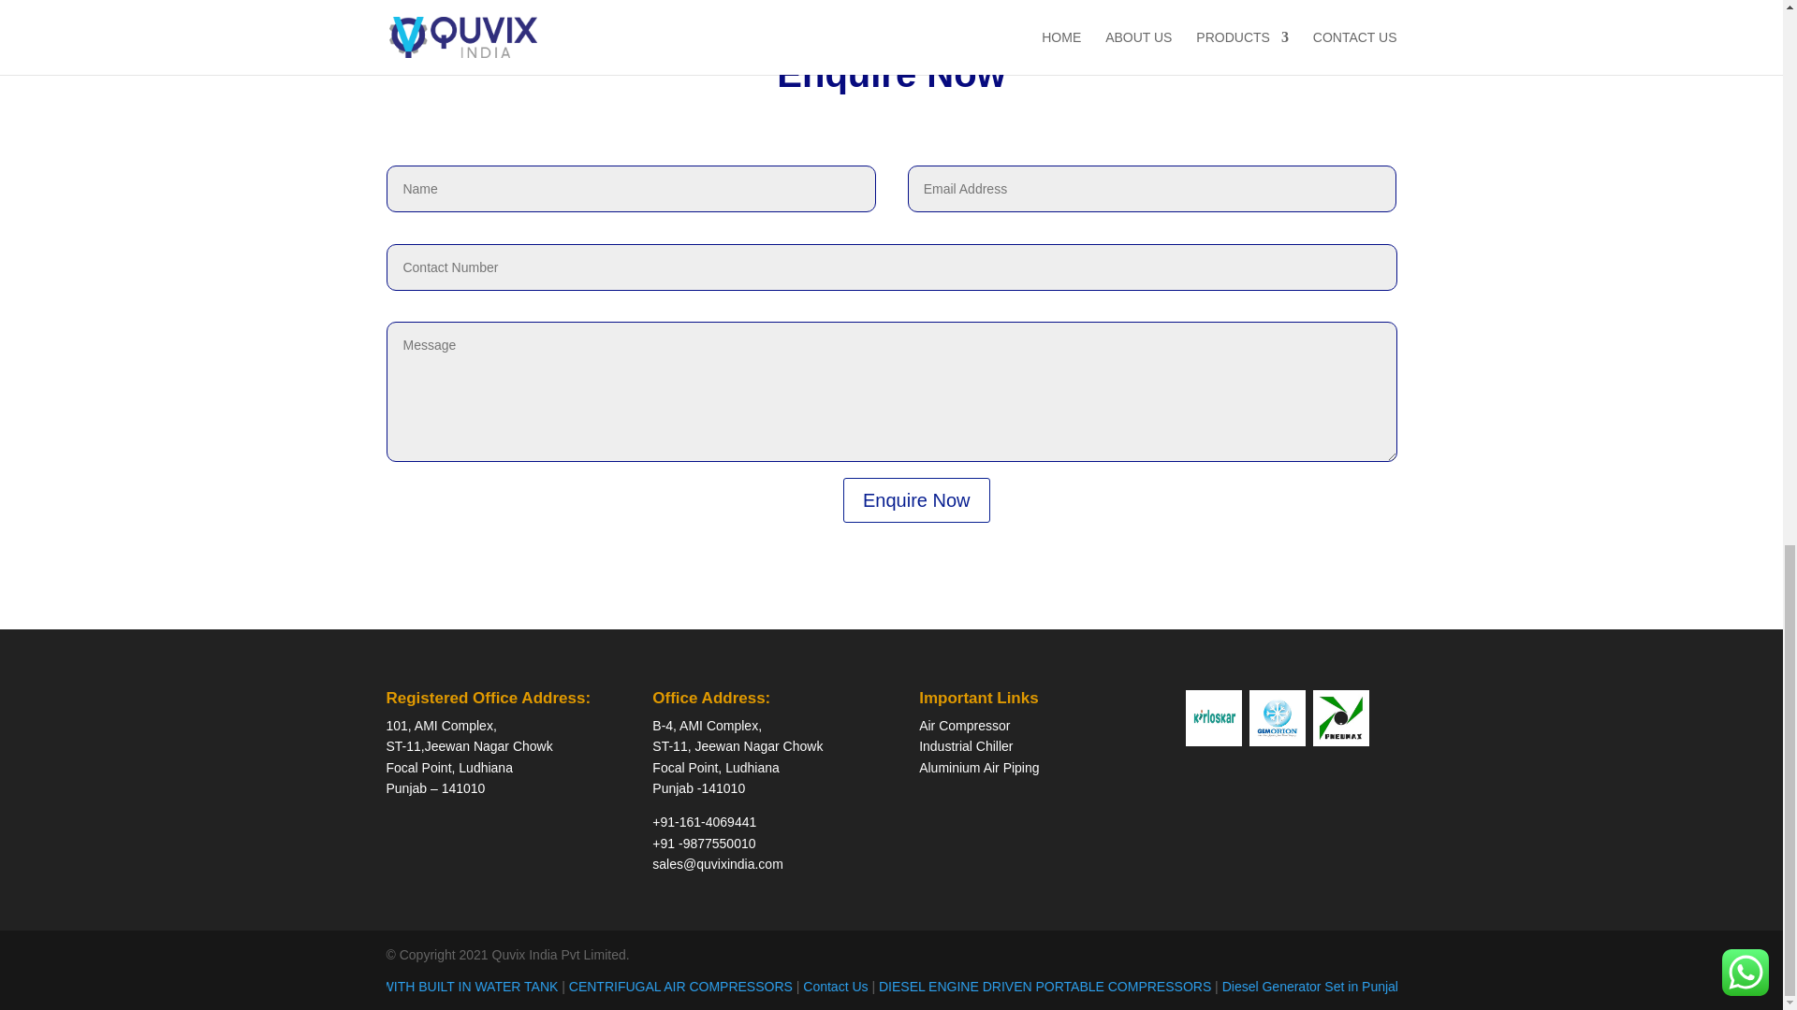  I want to click on Air Compressor, so click(450, 986).